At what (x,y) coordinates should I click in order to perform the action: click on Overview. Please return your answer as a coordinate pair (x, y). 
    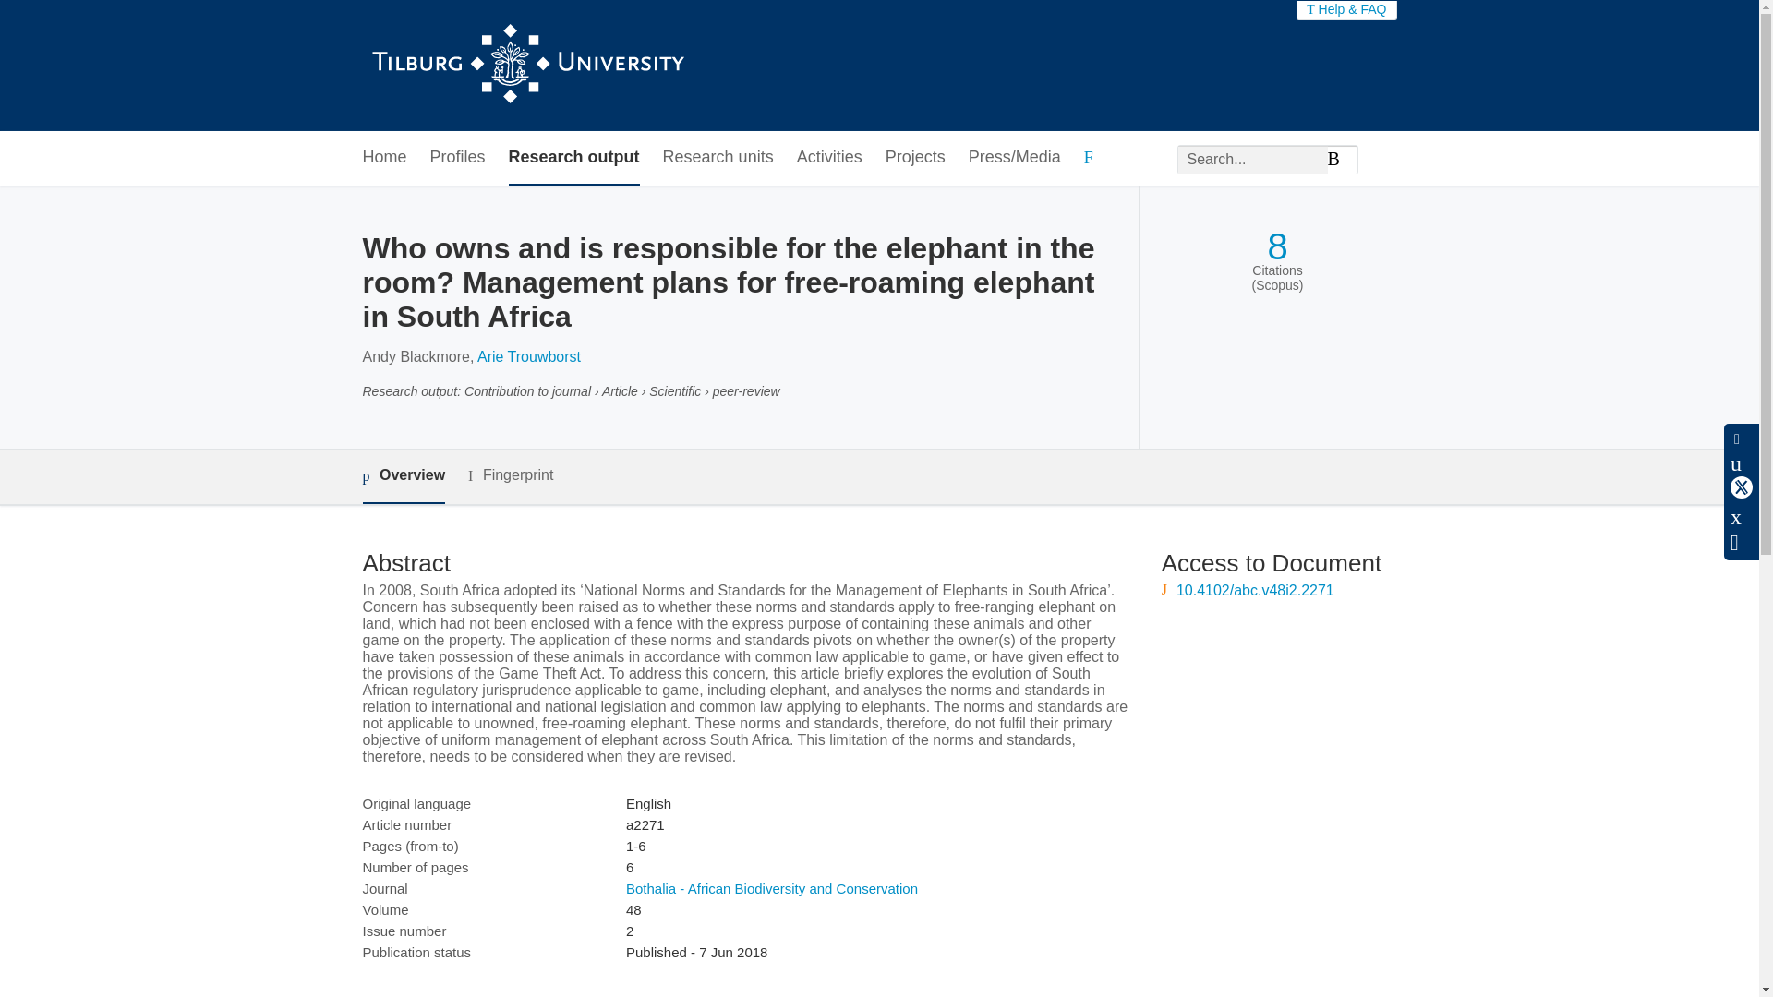
    Looking at the image, I should click on (403, 476).